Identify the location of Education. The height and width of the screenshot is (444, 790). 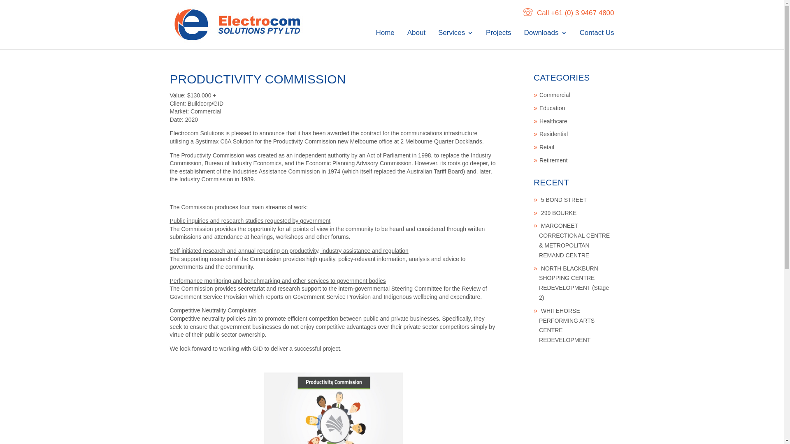
(552, 108).